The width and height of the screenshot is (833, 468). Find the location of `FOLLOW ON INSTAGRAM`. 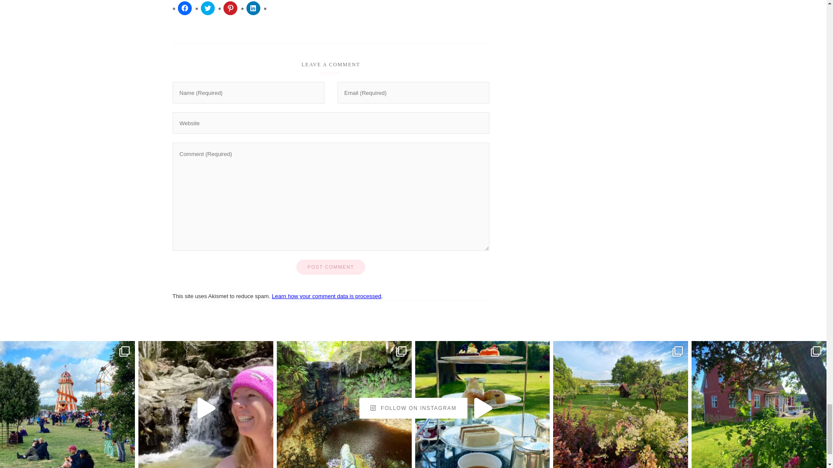

FOLLOW ON INSTAGRAM is located at coordinates (413, 408).